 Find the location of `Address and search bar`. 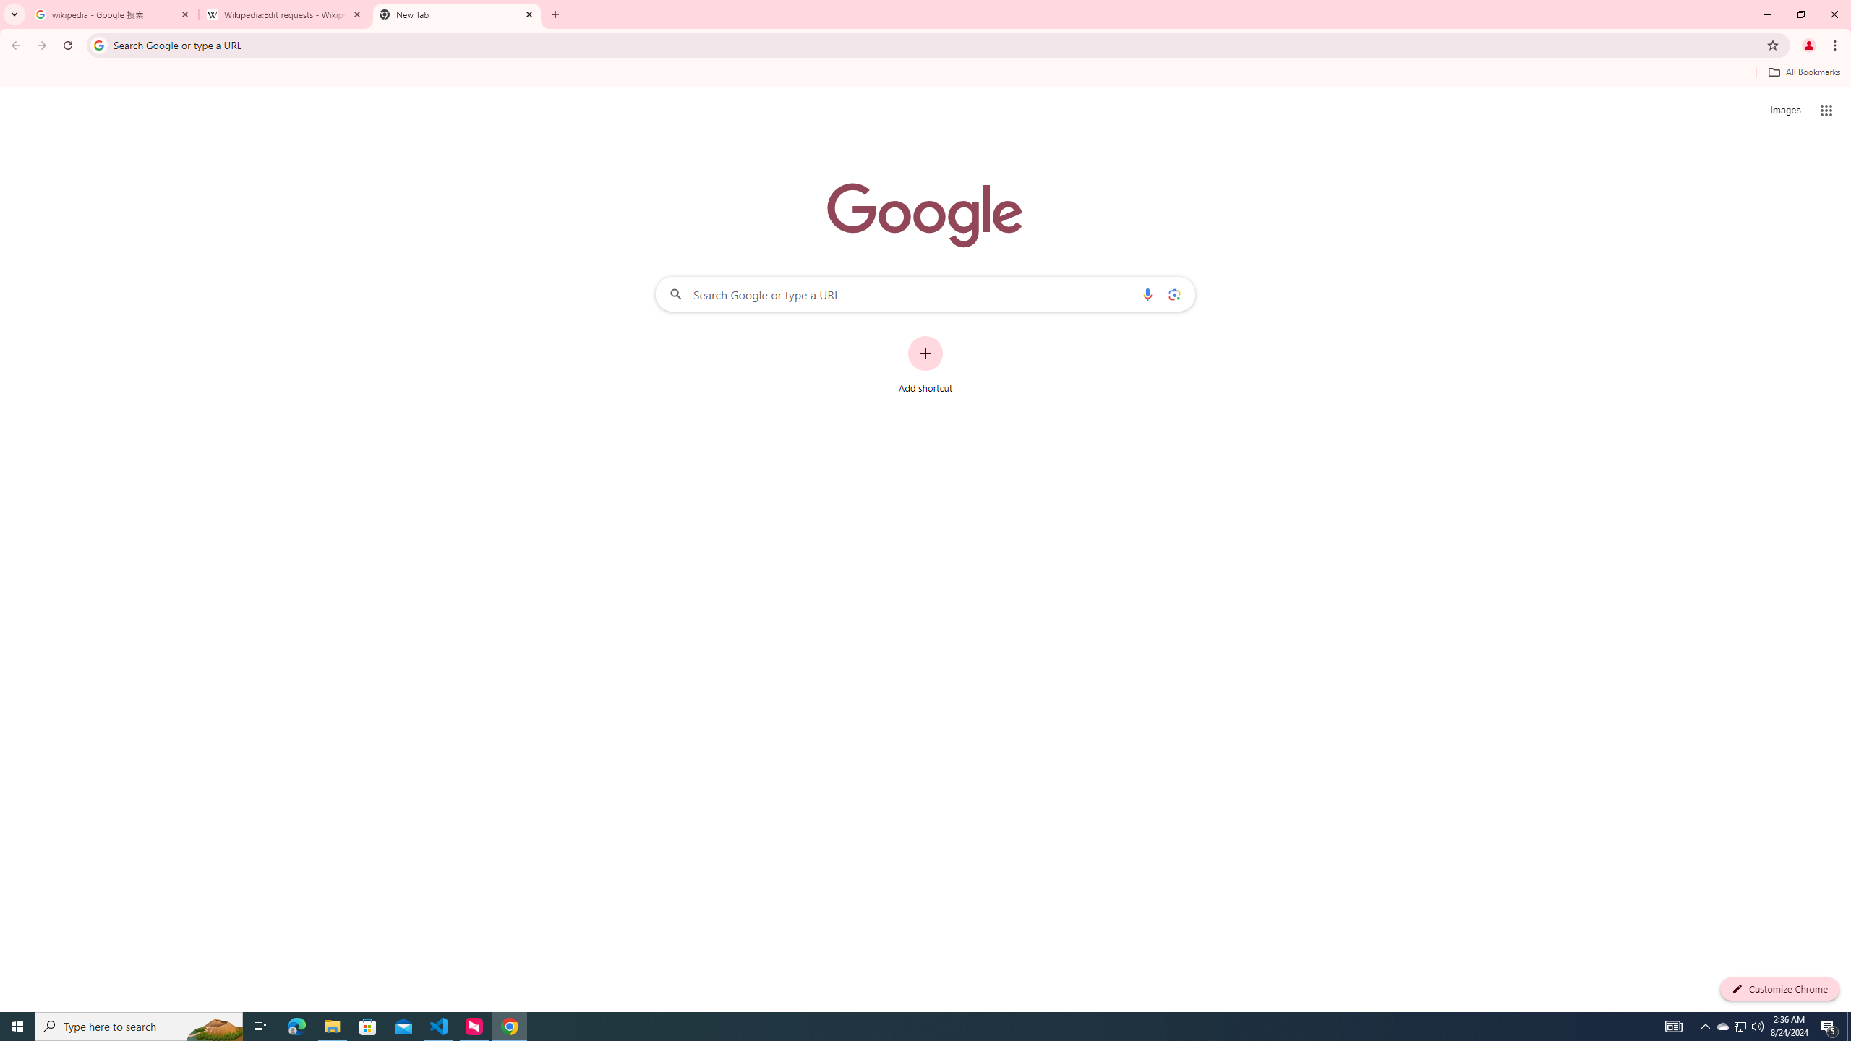

Address and search bar is located at coordinates (936, 45).